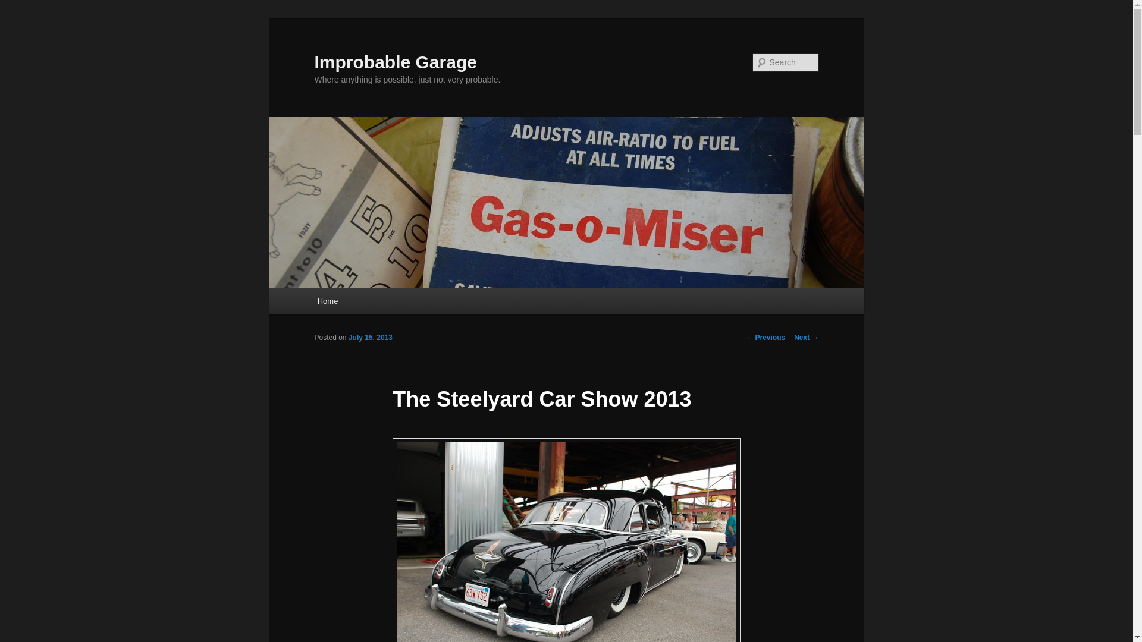  Describe the element at coordinates (19, 7) in the screenshot. I see `Search` at that location.